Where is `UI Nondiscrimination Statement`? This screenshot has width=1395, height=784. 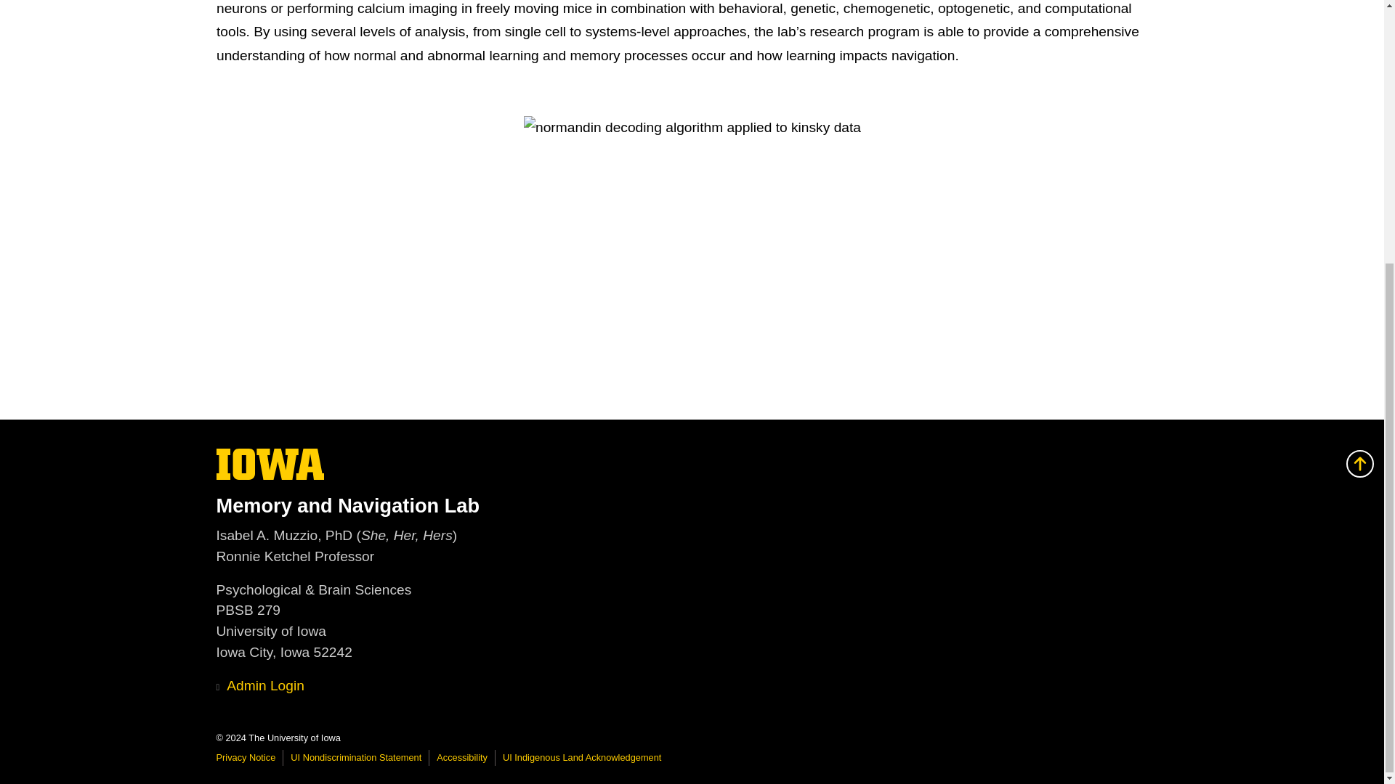 UI Nondiscrimination Statement is located at coordinates (270, 475).